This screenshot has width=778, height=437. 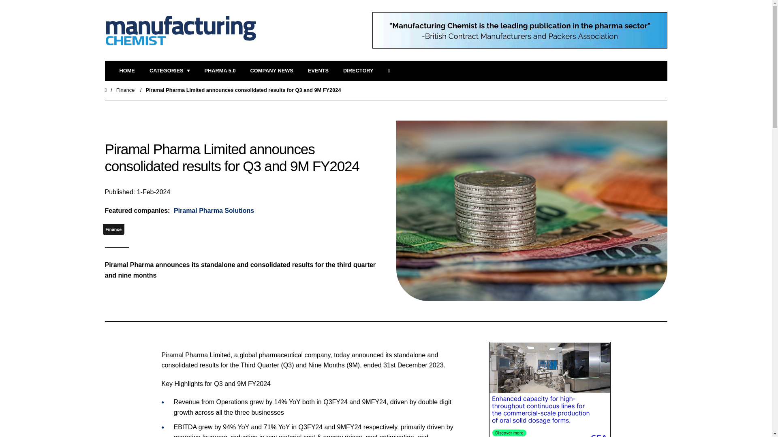 What do you see at coordinates (220, 71) in the screenshot?
I see `Pharma 5.0` at bounding box center [220, 71].